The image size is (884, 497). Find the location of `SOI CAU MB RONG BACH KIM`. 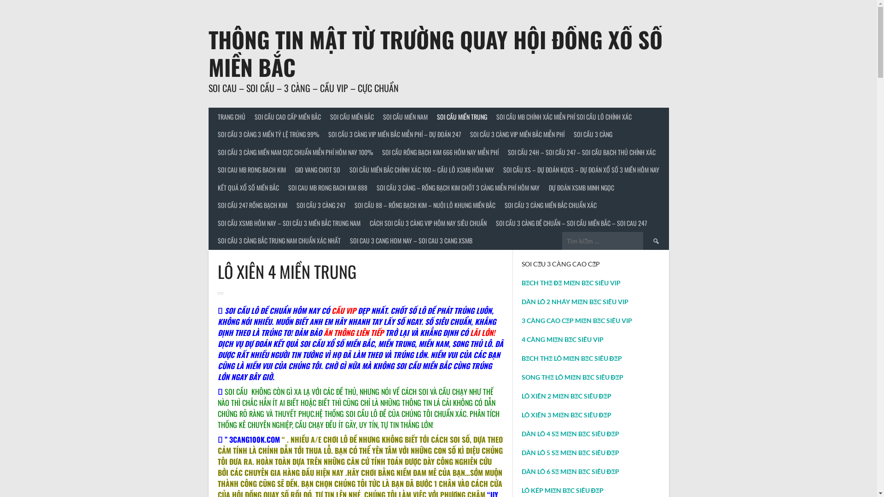

SOI CAU MB RONG BACH KIM is located at coordinates (251, 170).